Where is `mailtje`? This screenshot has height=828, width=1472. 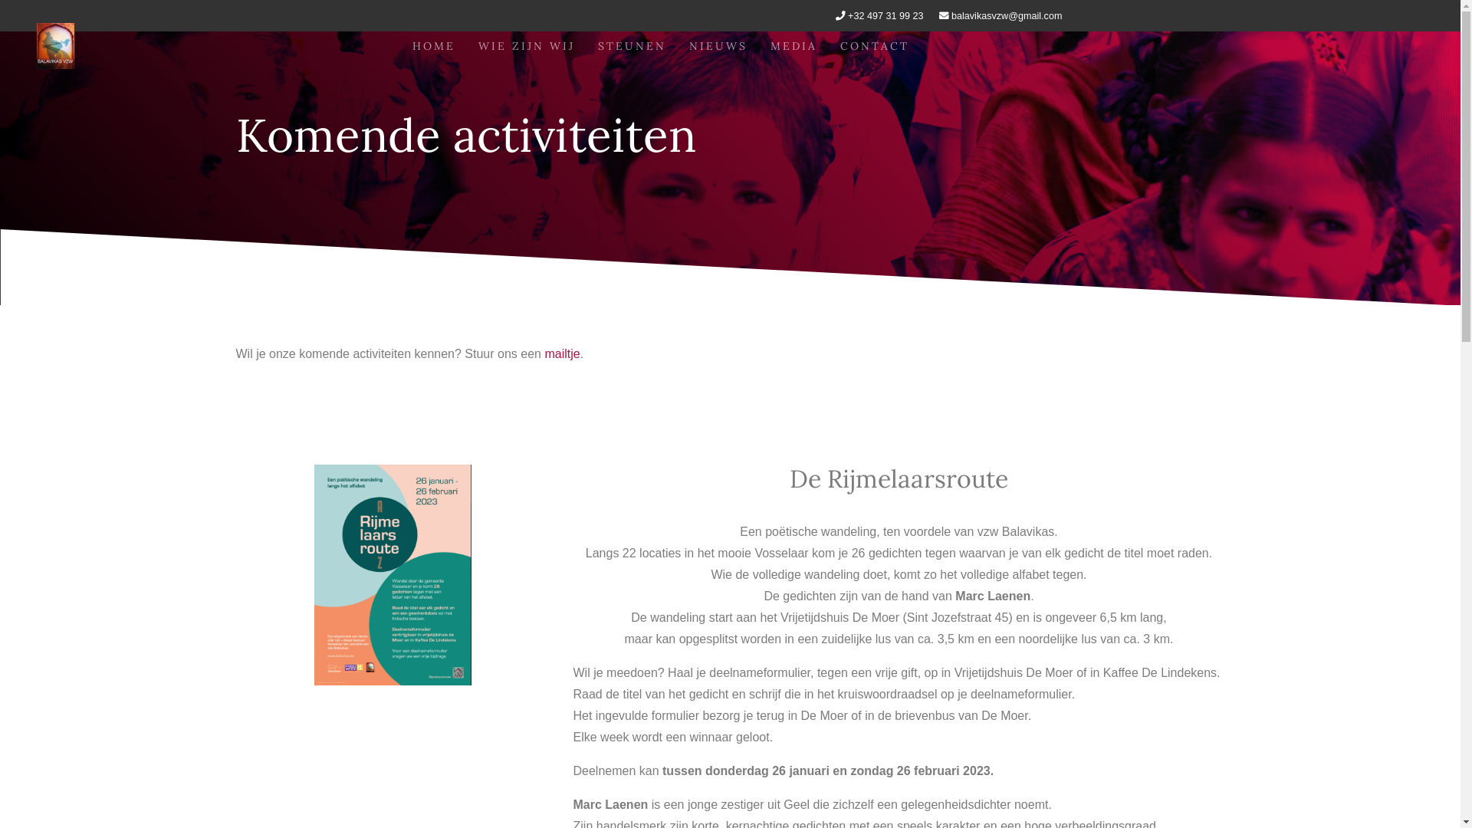 mailtje is located at coordinates (562, 353).